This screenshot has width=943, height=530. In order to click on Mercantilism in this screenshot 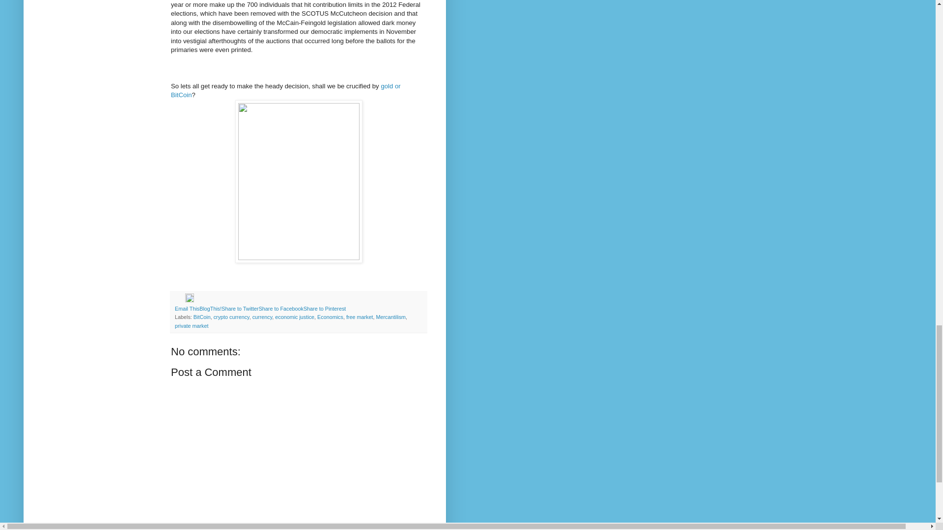, I will do `click(390, 317)`.